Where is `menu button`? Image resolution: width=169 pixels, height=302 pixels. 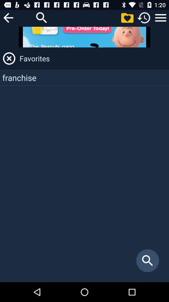
menu button is located at coordinates (161, 18).